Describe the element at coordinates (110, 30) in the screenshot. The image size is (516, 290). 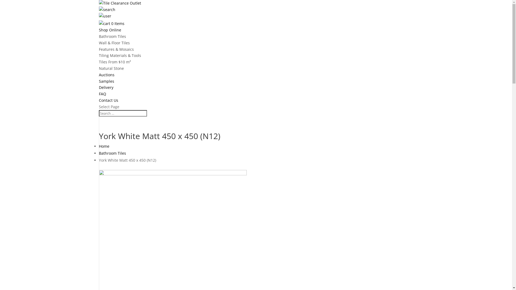
I see `Shop Online` at that location.